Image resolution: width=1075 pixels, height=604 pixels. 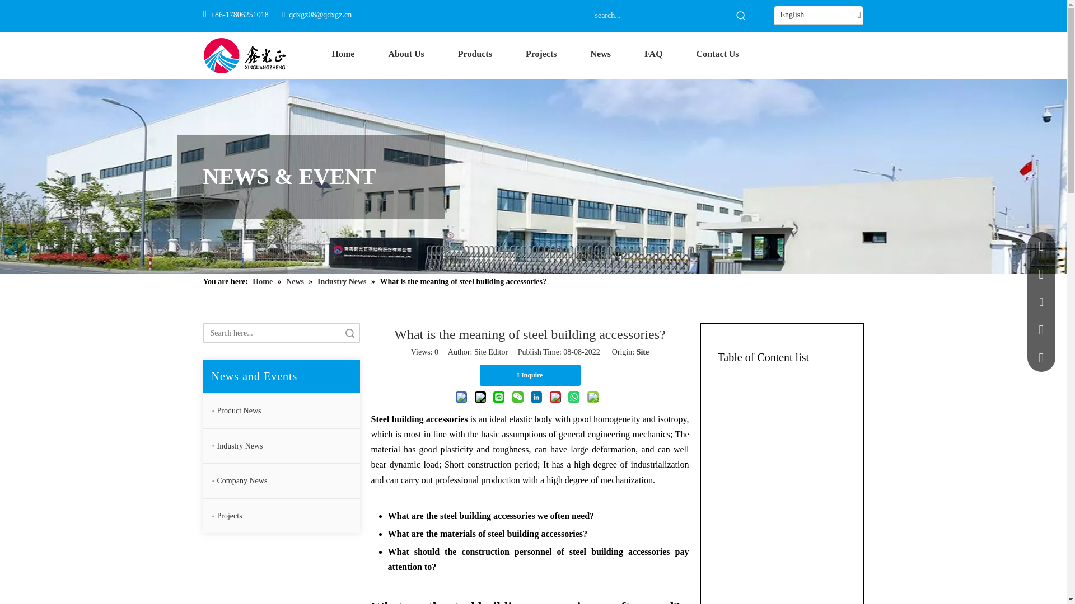 I want to click on China Industrial Steel building Supplier, so click(x=245, y=55).